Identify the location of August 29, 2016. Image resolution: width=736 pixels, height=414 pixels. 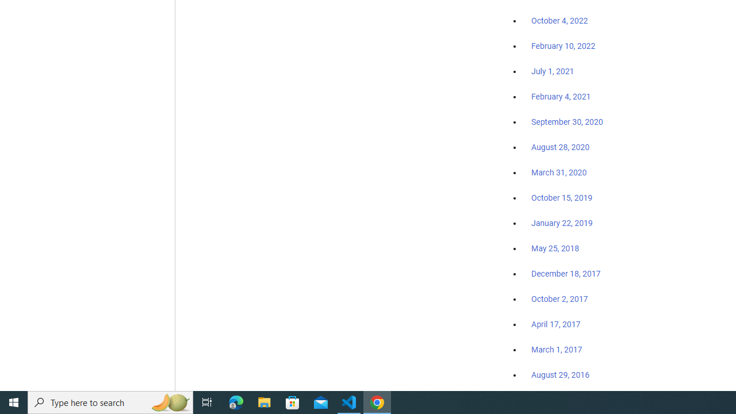
(560, 374).